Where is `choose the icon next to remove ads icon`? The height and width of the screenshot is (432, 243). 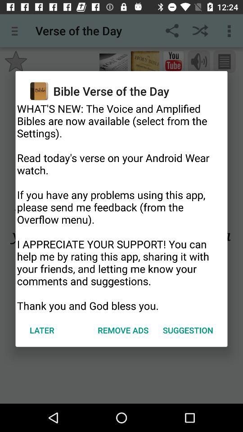
choose the icon next to remove ads icon is located at coordinates (188, 330).